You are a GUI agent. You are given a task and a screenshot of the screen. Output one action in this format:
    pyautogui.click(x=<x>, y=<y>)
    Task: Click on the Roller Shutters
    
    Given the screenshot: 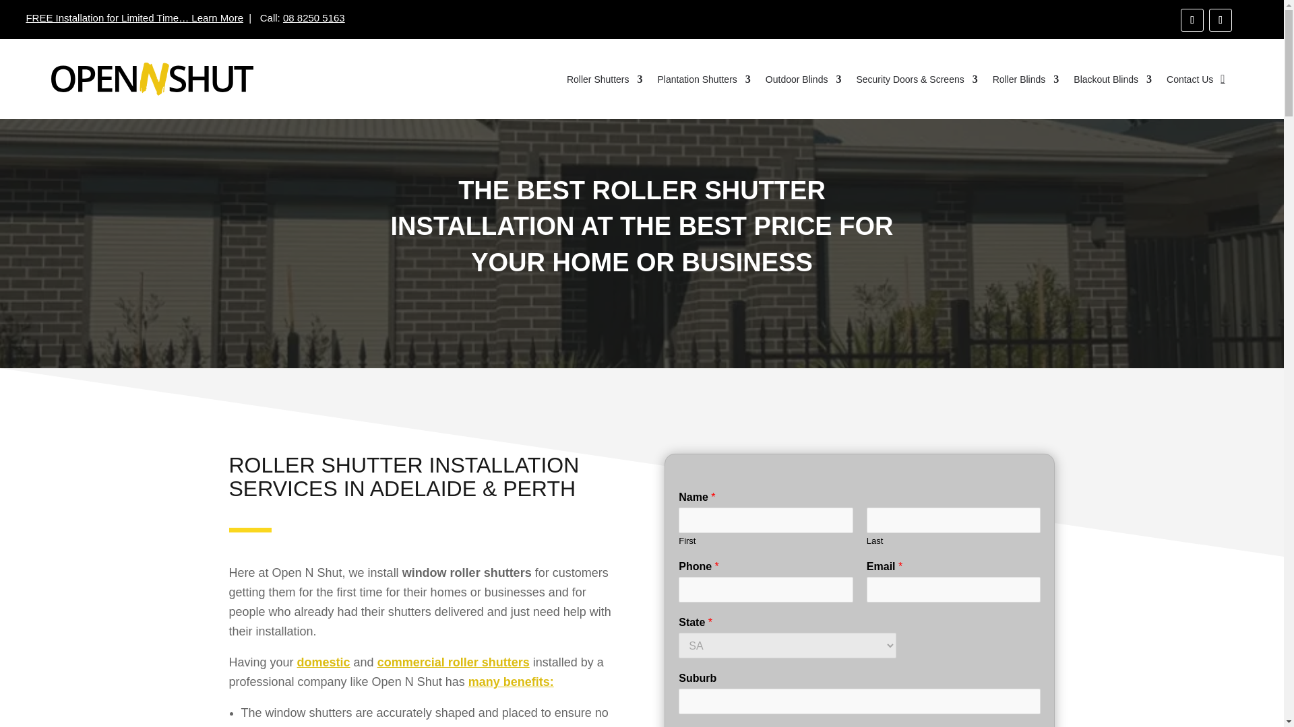 What is the action you would take?
    pyautogui.click(x=605, y=79)
    